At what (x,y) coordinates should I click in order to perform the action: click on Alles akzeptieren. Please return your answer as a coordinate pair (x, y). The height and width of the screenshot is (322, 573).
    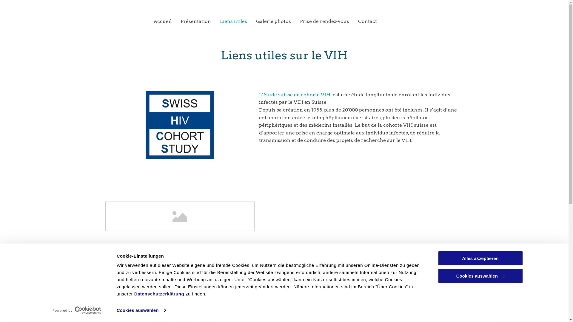
    Looking at the image, I should click on (480, 258).